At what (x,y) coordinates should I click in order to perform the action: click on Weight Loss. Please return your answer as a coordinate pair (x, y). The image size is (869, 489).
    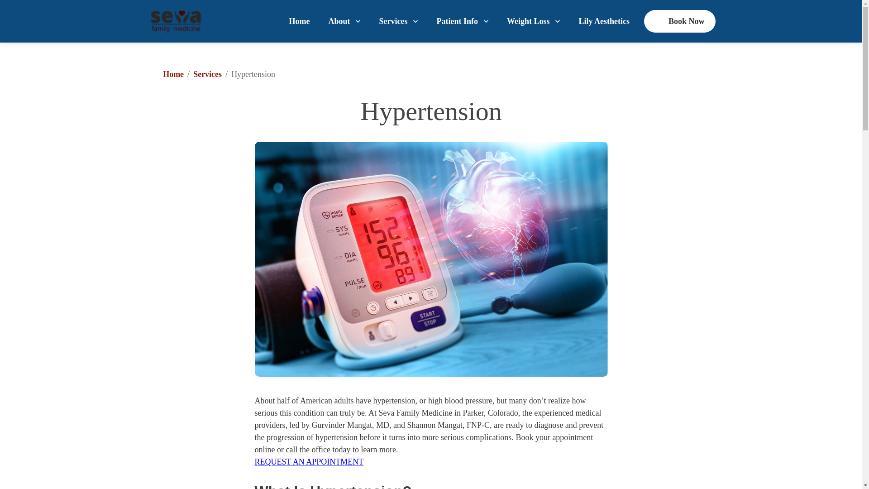
    Looking at the image, I should click on (533, 21).